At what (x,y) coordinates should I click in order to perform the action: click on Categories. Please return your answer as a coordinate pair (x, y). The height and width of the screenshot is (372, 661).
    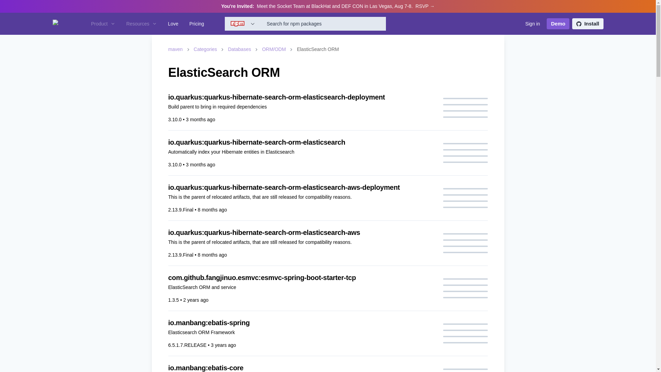
    Looking at the image, I should click on (205, 49).